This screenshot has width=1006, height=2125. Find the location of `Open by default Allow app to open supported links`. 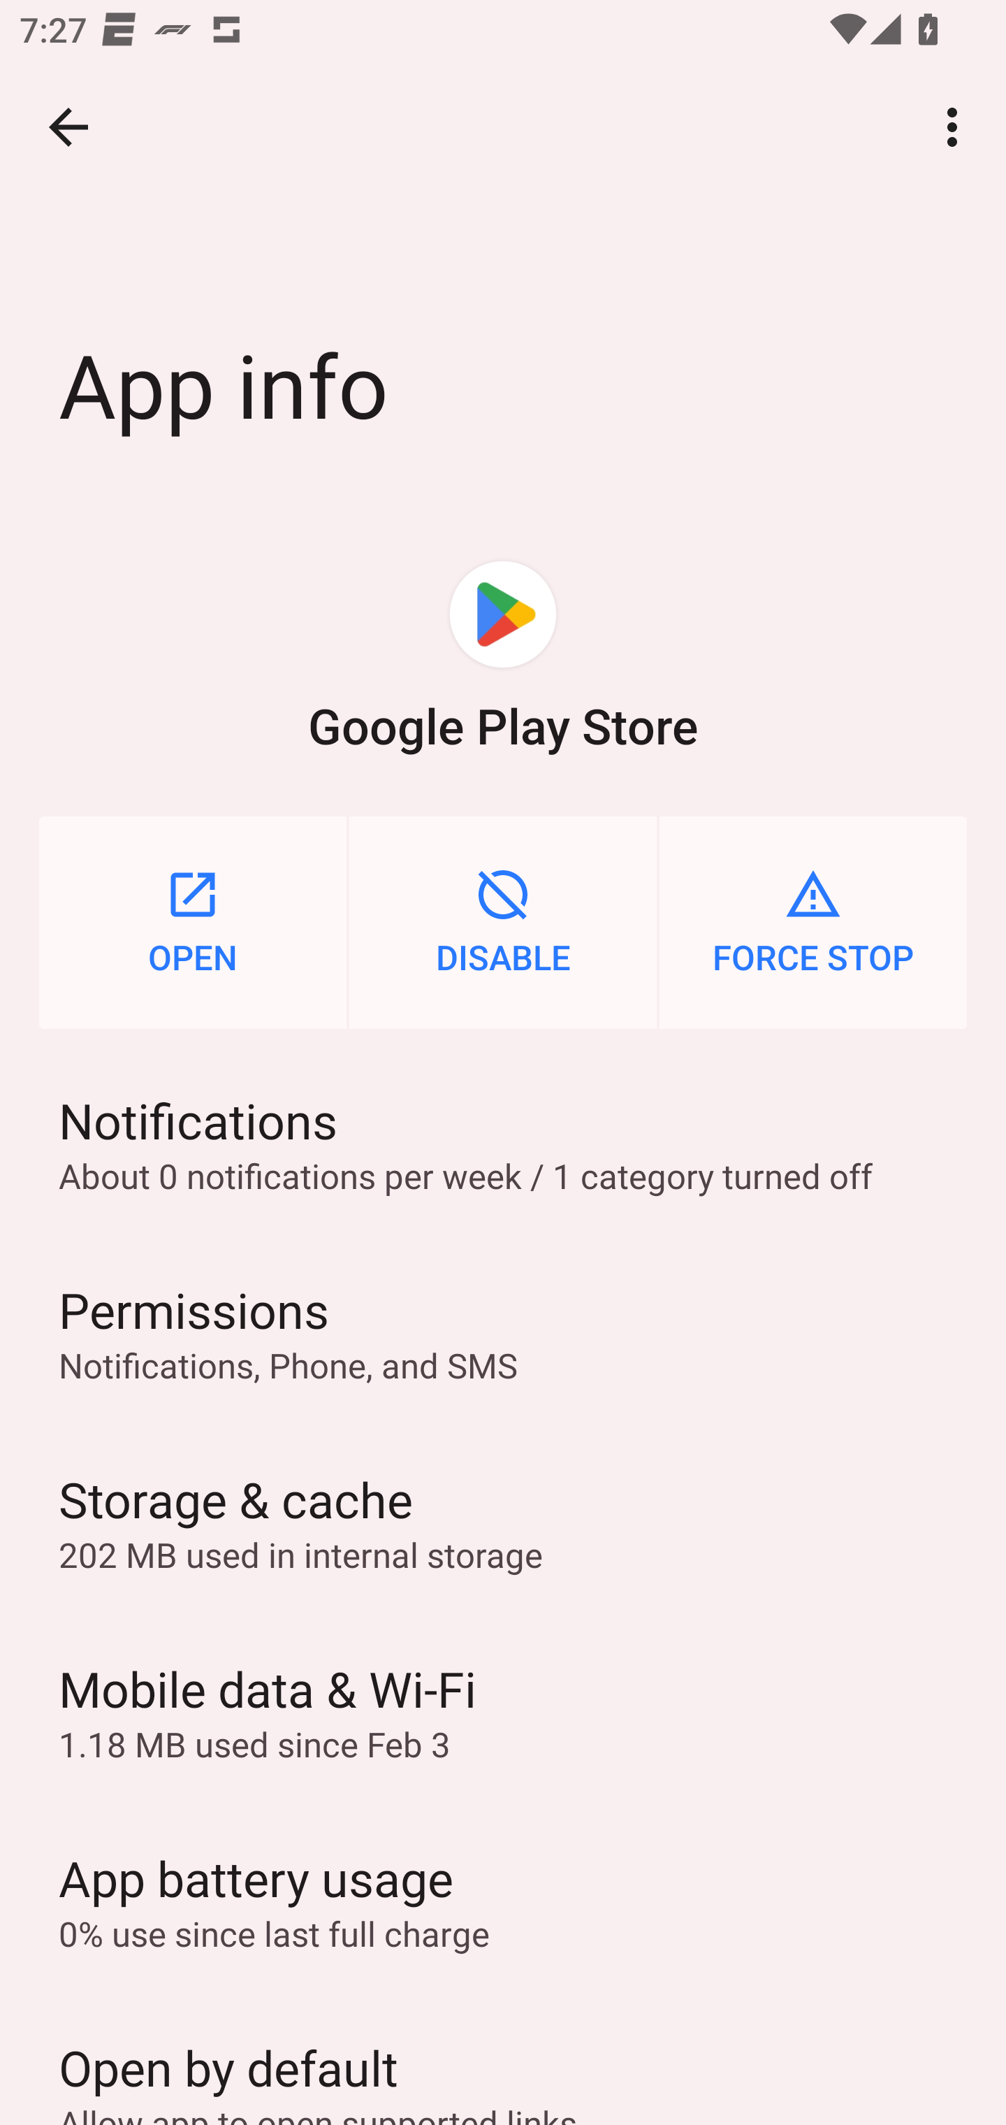

Open by default Allow app to open supported links is located at coordinates (503, 2060).